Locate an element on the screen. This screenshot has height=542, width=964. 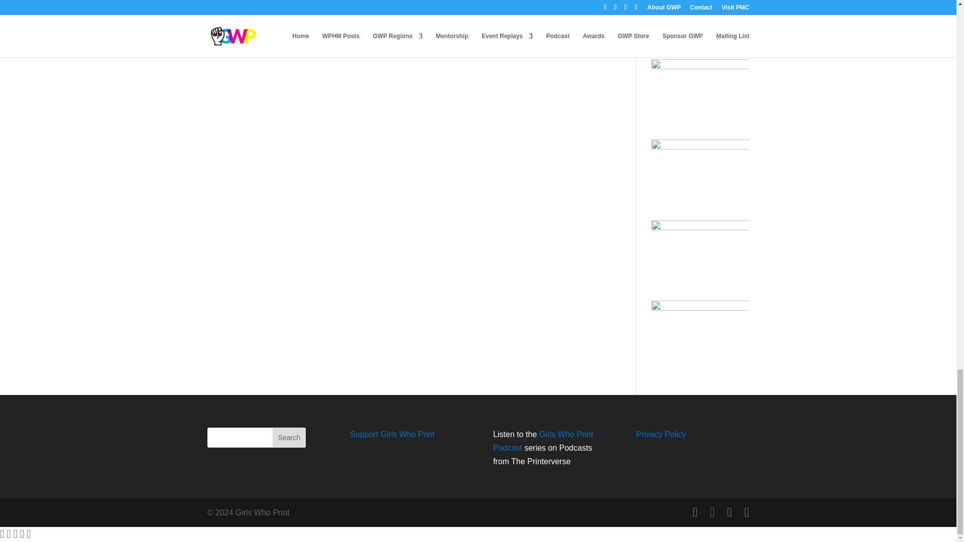
Search is located at coordinates (289, 438).